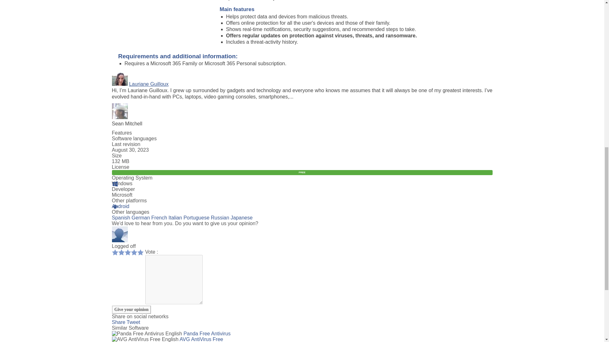  I want to click on Spanish, so click(121, 218).